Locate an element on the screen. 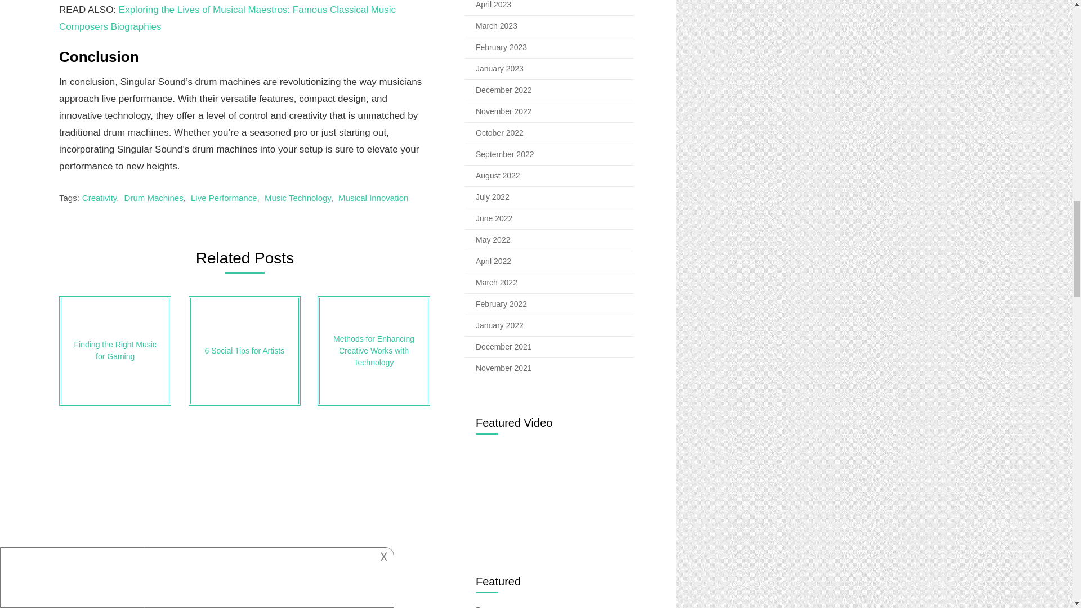 This screenshot has height=608, width=1081. Musical Innovation is located at coordinates (373, 198).